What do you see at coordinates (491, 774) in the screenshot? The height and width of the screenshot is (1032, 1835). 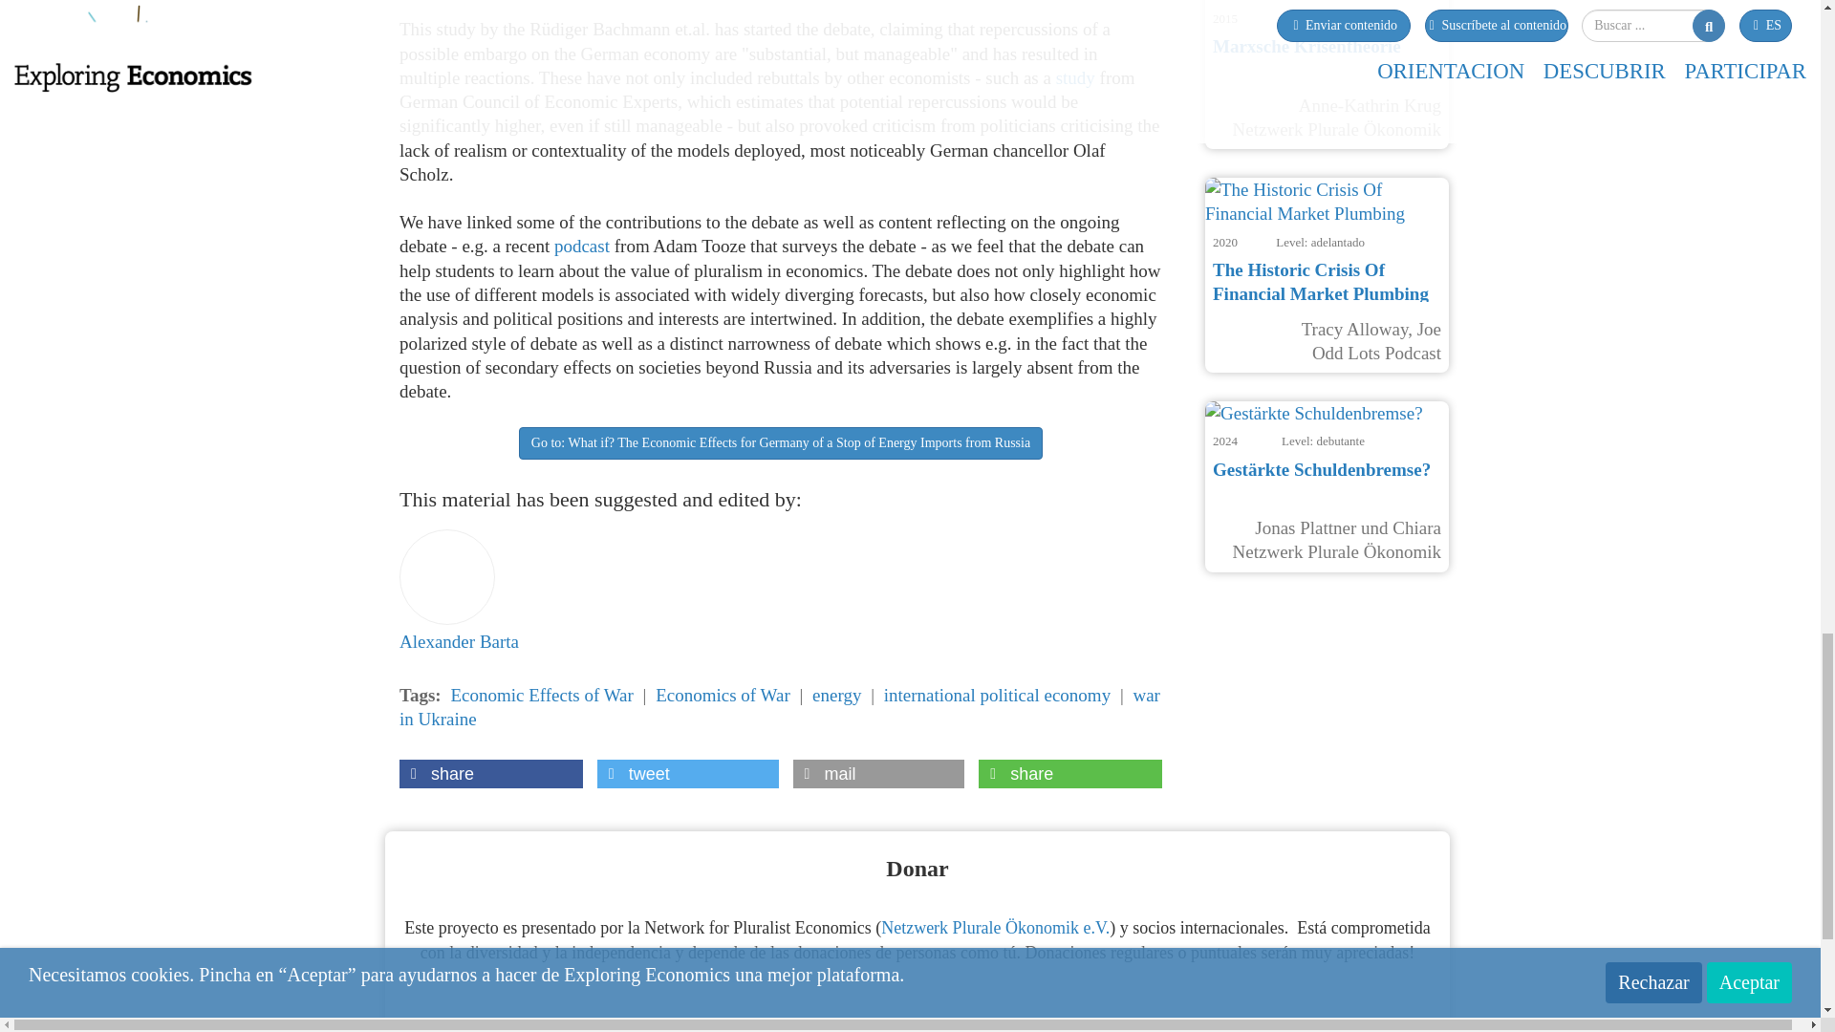 I see `Share on Facebook` at bounding box center [491, 774].